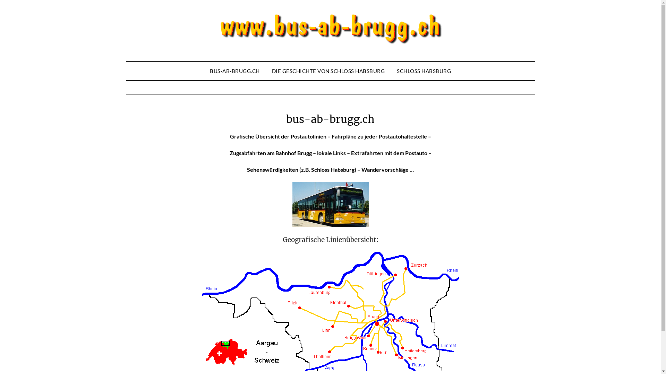  Describe the element at coordinates (235, 71) in the screenshot. I see `BUS-AB-BRUGG.CH` at that location.